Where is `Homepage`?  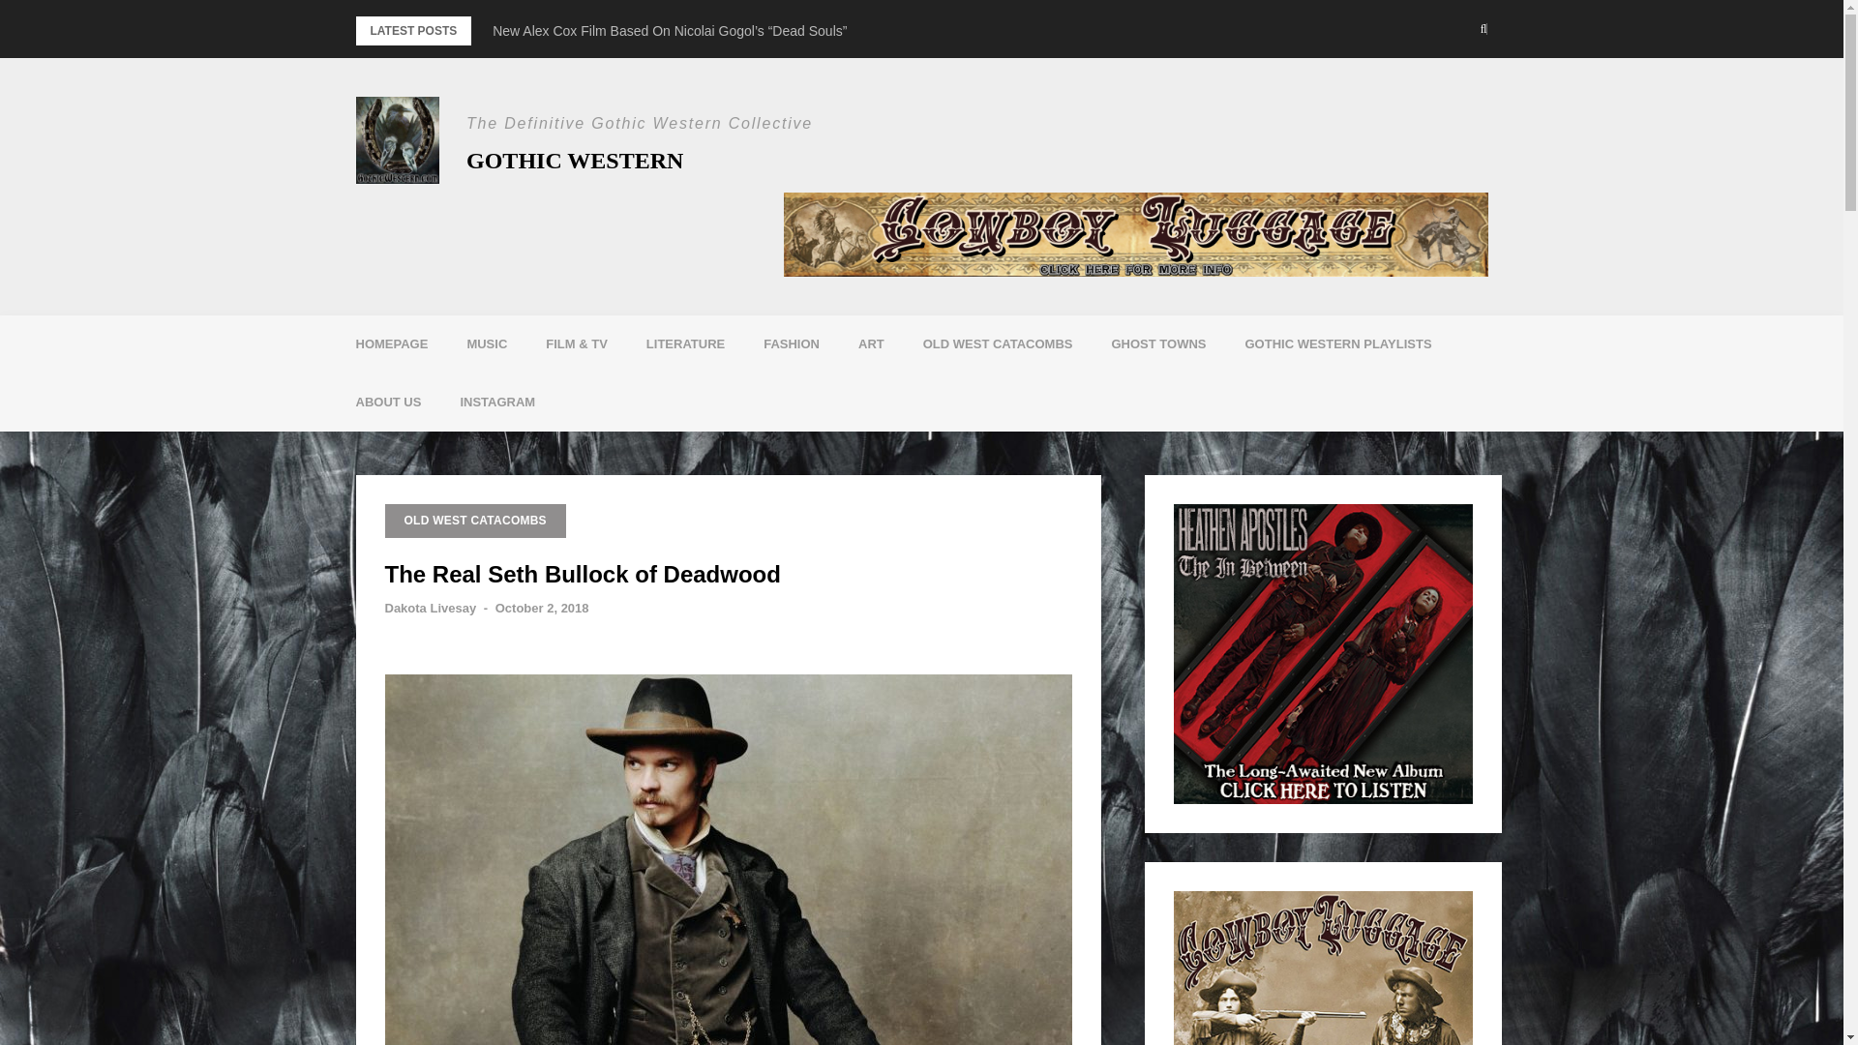
Homepage is located at coordinates (391, 344).